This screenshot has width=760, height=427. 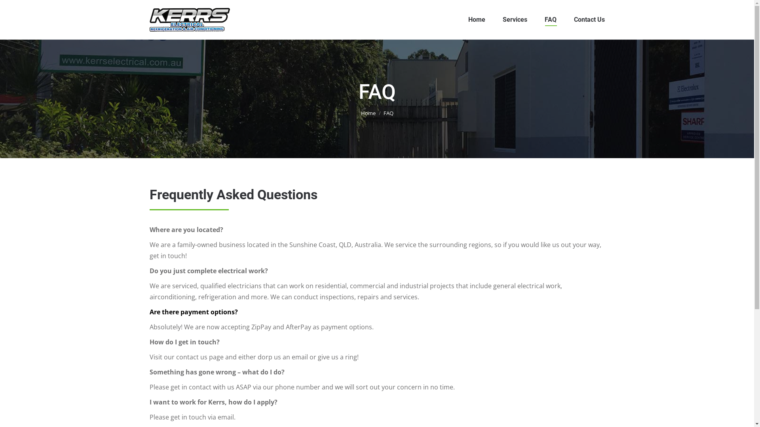 I want to click on FAQ, so click(x=551, y=20).